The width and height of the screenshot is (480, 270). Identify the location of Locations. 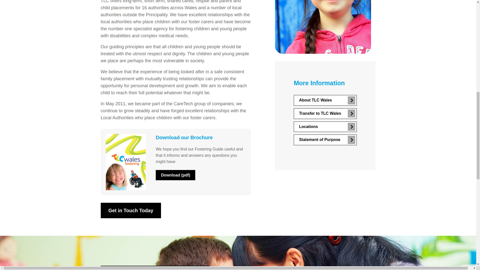
(325, 127).